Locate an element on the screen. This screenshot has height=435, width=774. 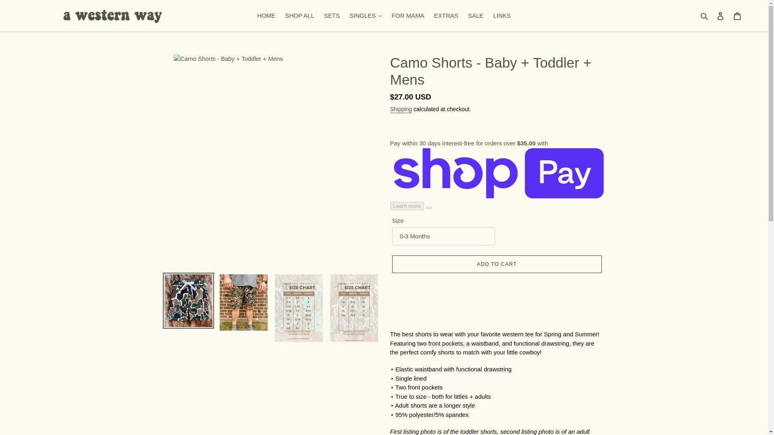
Search is located at coordinates (705, 16).